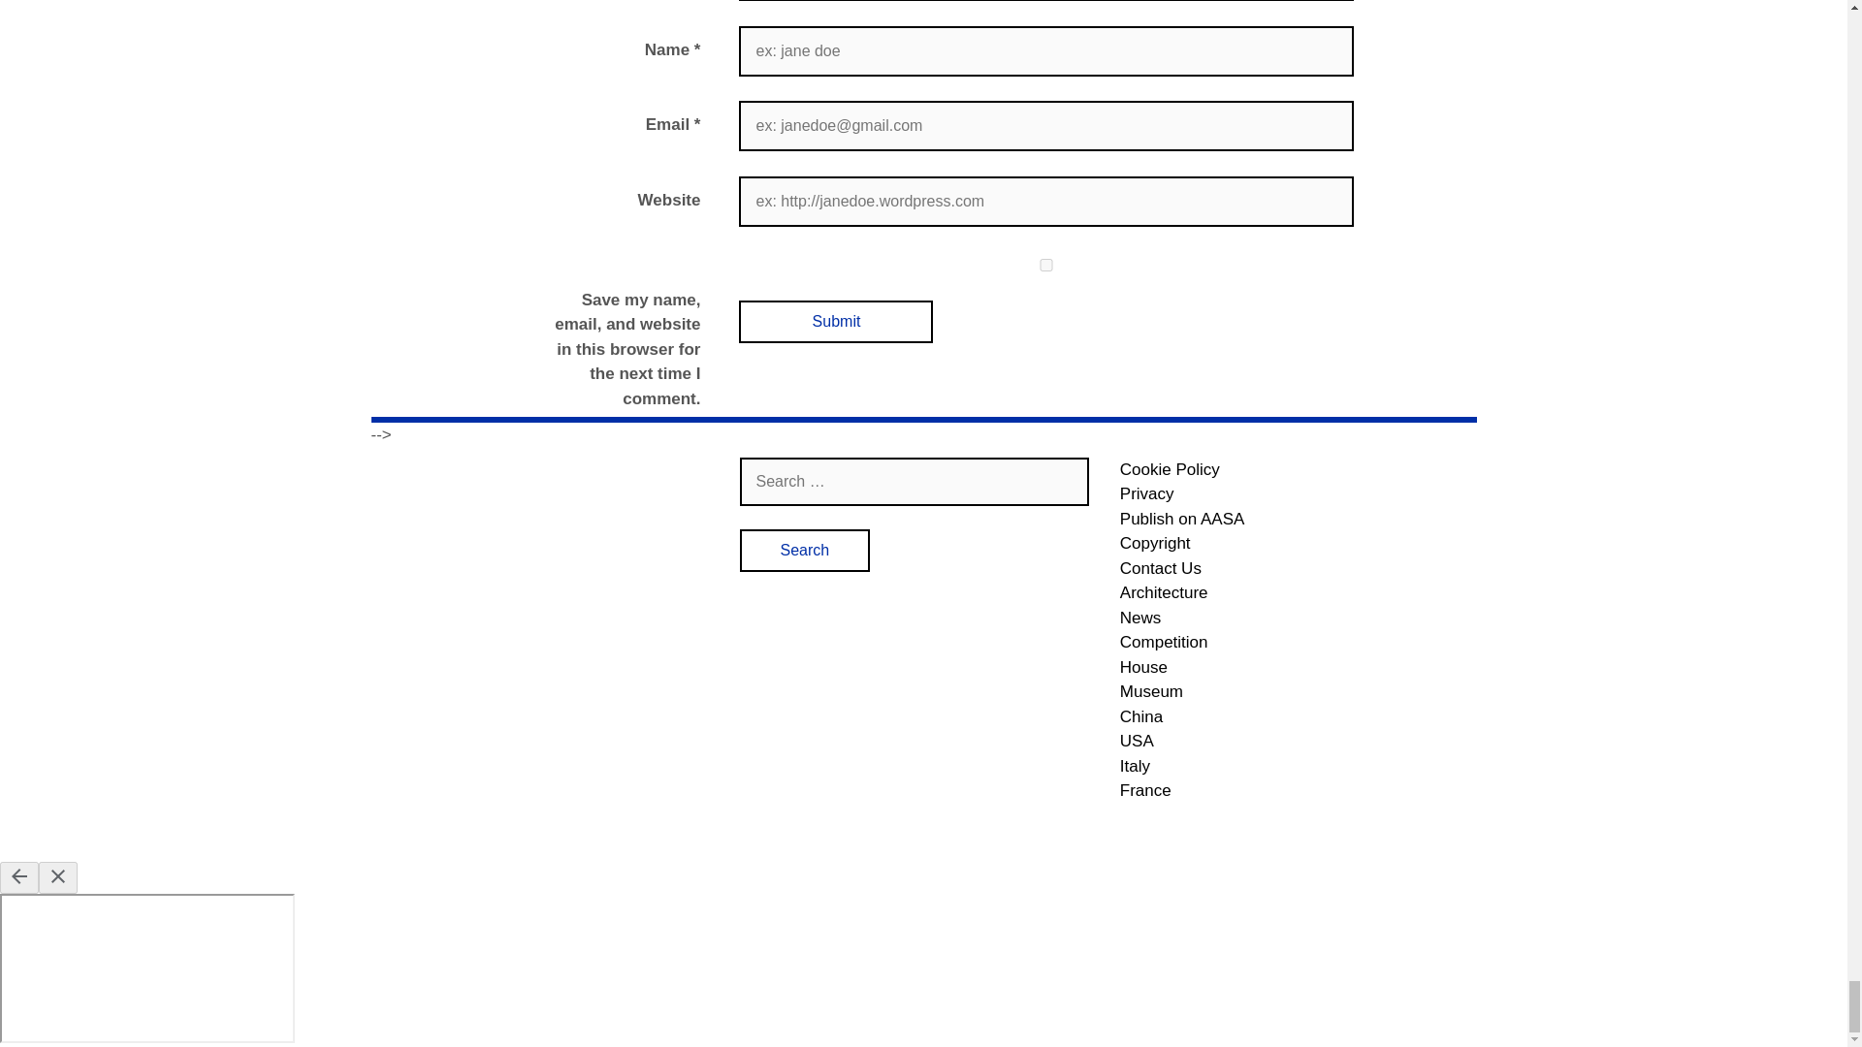 This screenshot has width=1862, height=1047. I want to click on yes, so click(1045, 264).